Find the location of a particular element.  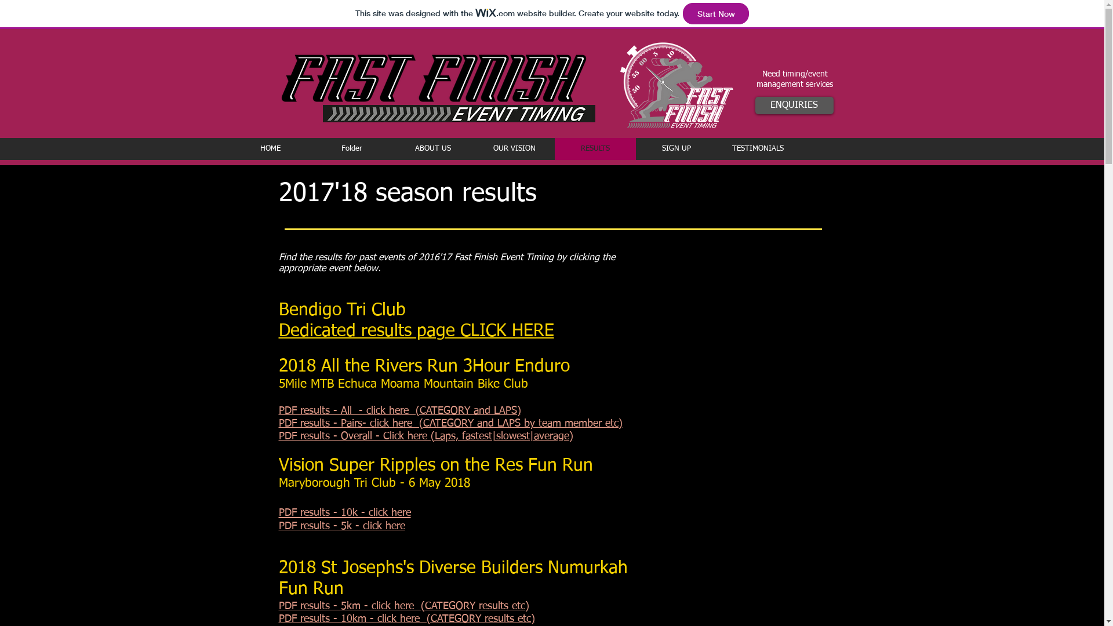

OUR VISION is located at coordinates (514, 149).